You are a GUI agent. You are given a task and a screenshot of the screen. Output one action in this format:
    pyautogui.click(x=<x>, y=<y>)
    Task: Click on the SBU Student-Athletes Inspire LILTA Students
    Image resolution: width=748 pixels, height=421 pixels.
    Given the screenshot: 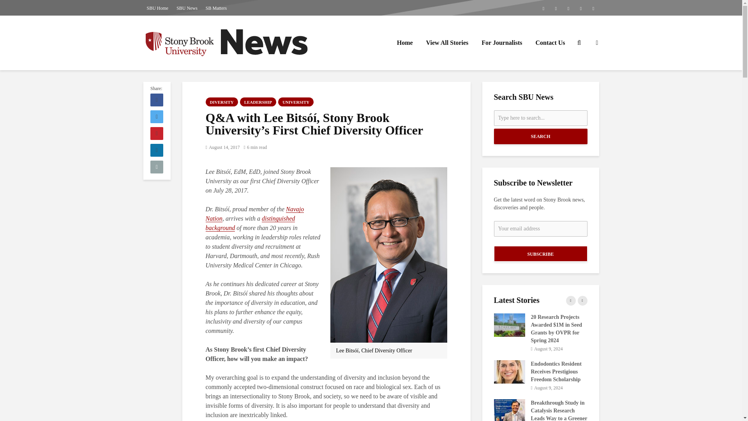 What is the action you would take?
    pyautogui.click(x=322, y=356)
    